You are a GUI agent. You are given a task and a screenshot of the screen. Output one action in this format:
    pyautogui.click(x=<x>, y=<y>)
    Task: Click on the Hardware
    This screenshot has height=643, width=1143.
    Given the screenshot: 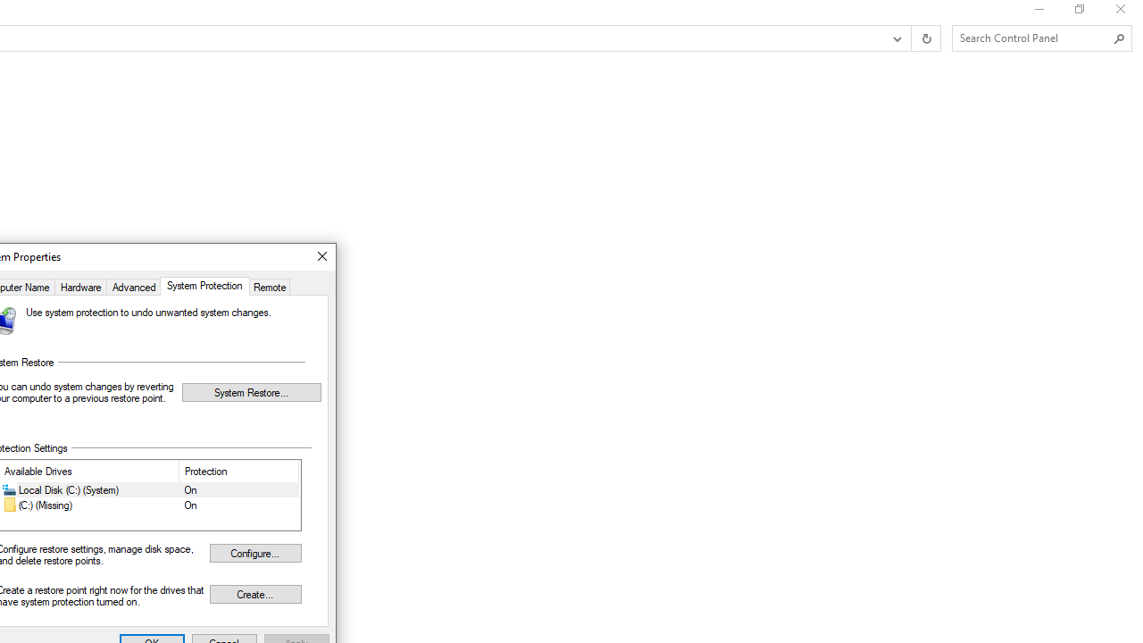 What is the action you would take?
    pyautogui.click(x=80, y=286)
    